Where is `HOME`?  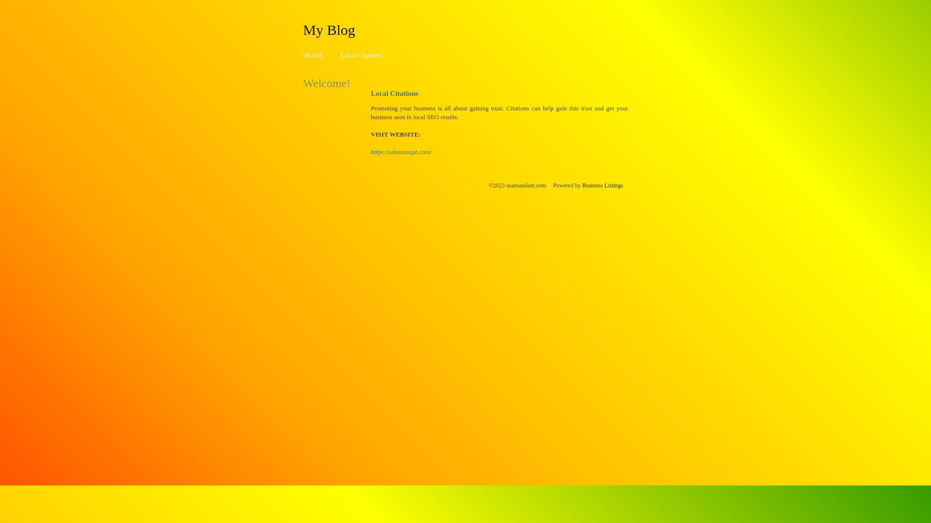 HOME is located at coordinates (313, 55).